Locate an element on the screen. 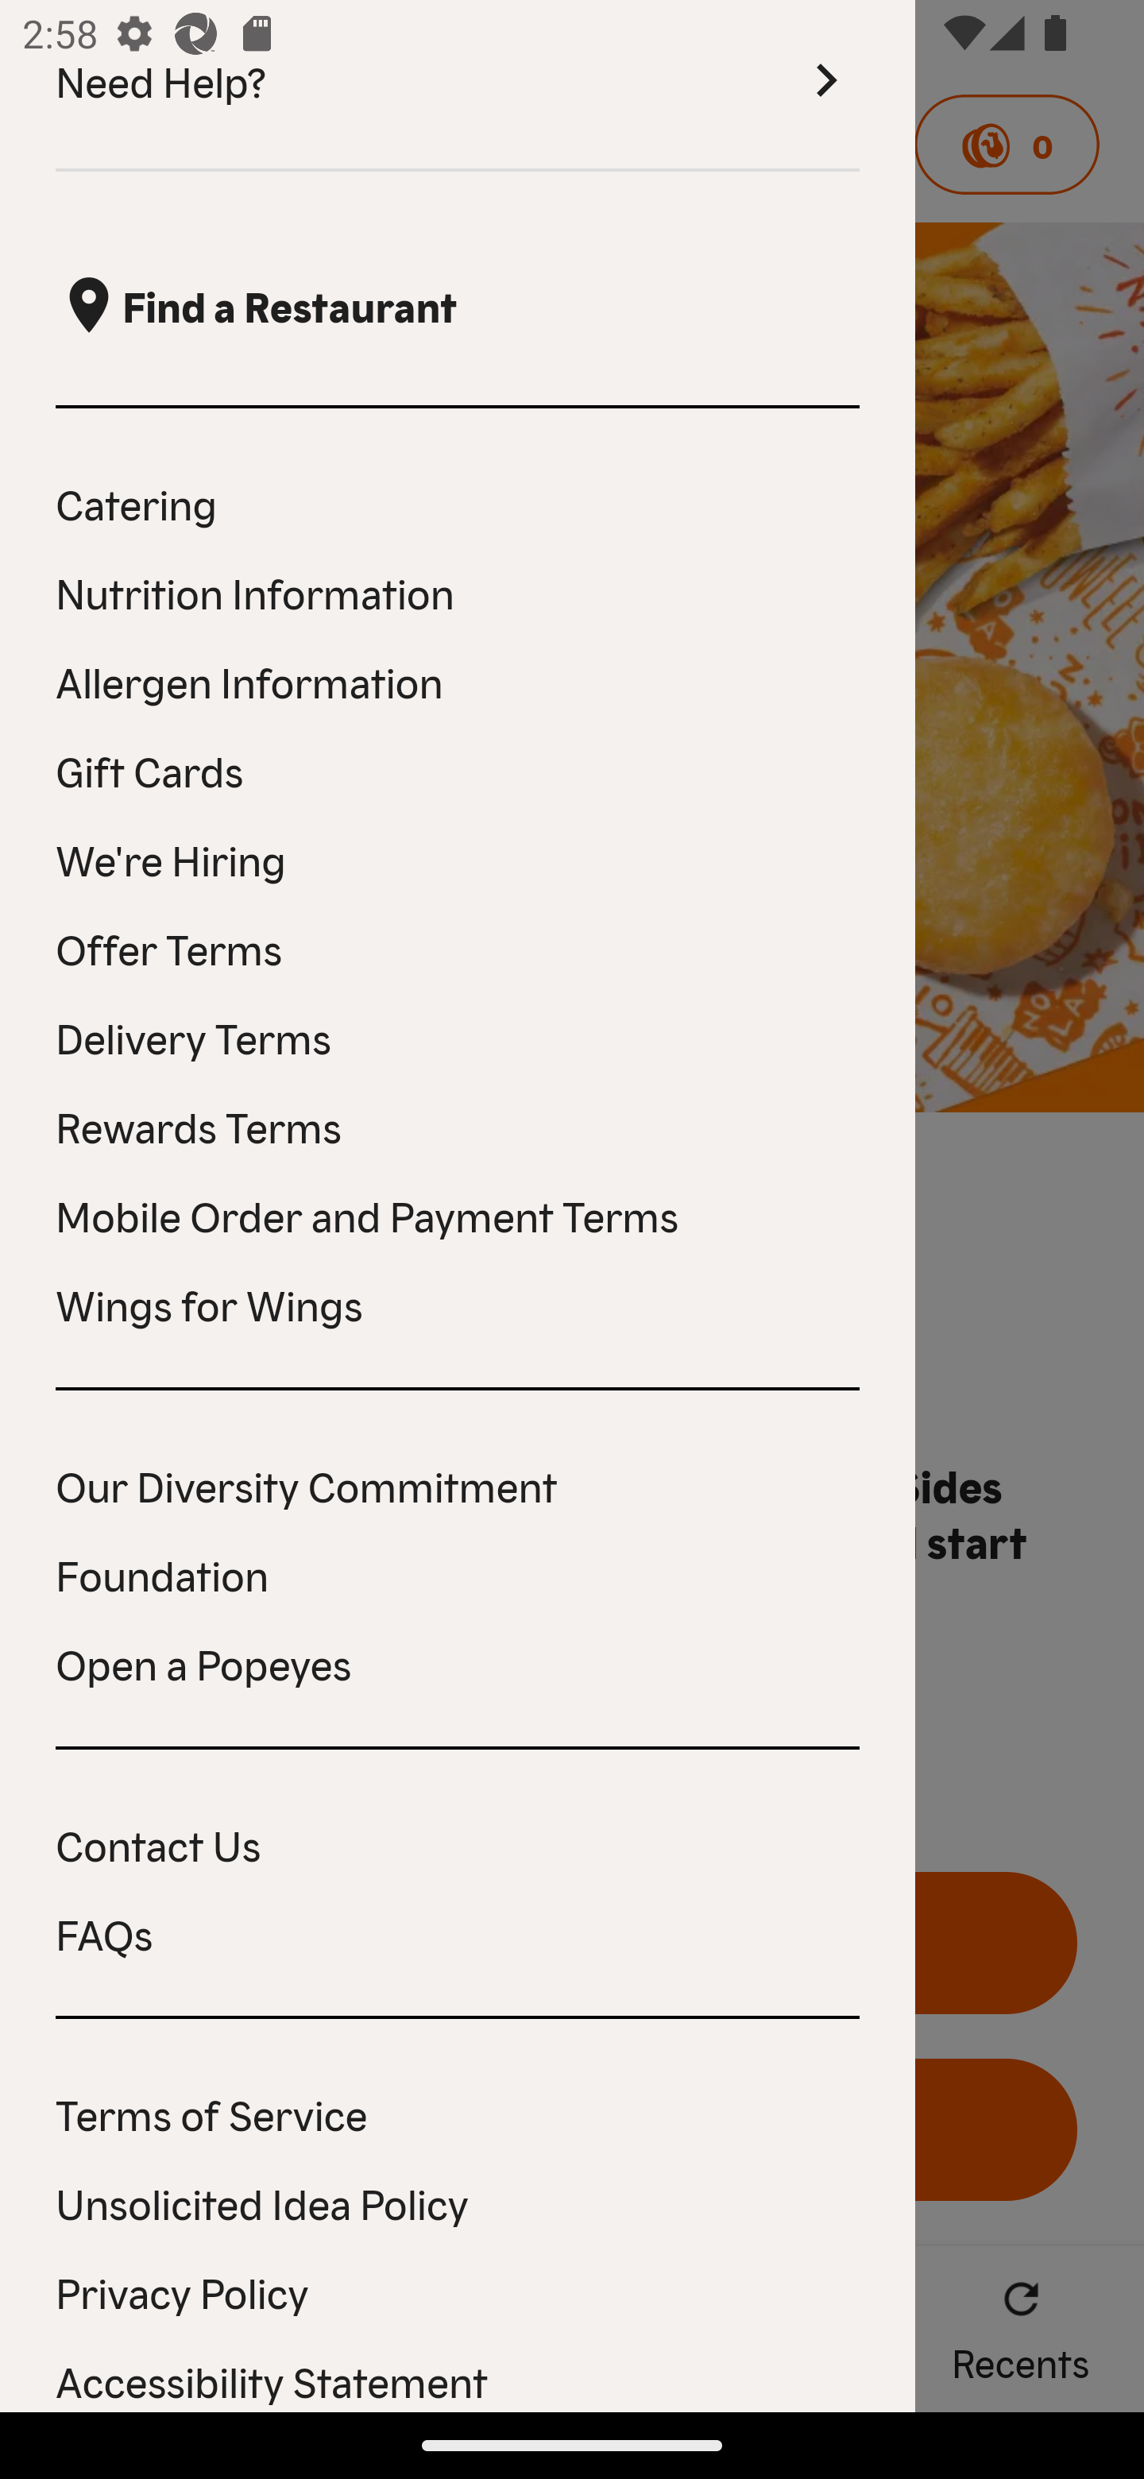  Need Help? Need Help?  is located at coordinates (458, 86).